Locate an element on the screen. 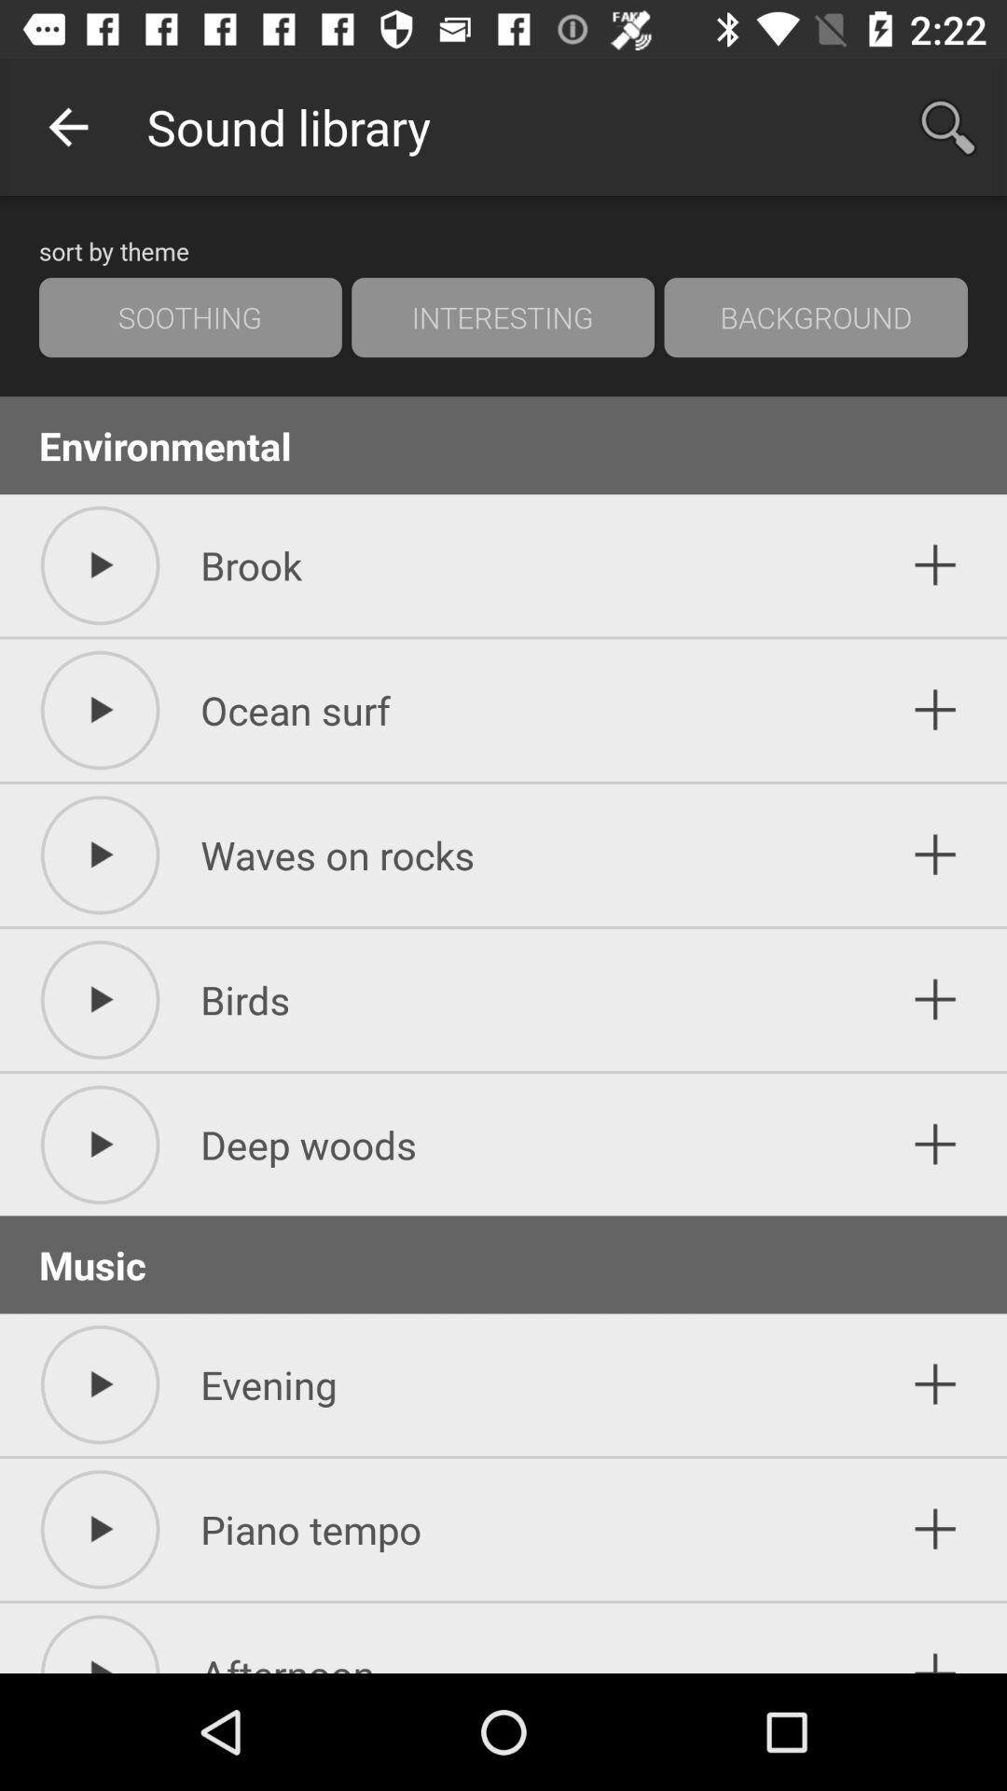 This screenshot has width=1007, height=1791. click to add symbol is located at coordinates (936, 1530).